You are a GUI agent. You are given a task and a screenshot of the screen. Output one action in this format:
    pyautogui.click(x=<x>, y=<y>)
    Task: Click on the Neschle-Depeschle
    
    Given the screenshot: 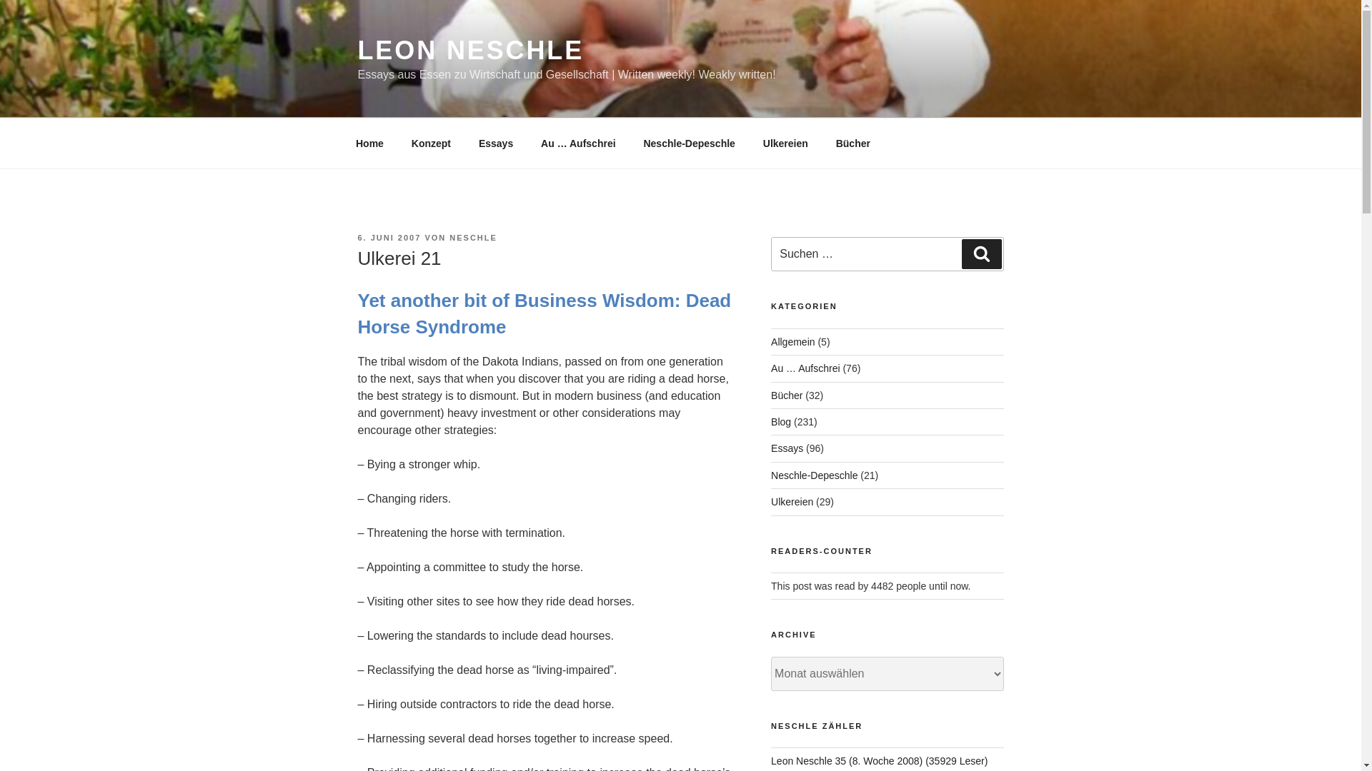 What is the action you would take?
    pyautogui.click(x=689, y=143)
    